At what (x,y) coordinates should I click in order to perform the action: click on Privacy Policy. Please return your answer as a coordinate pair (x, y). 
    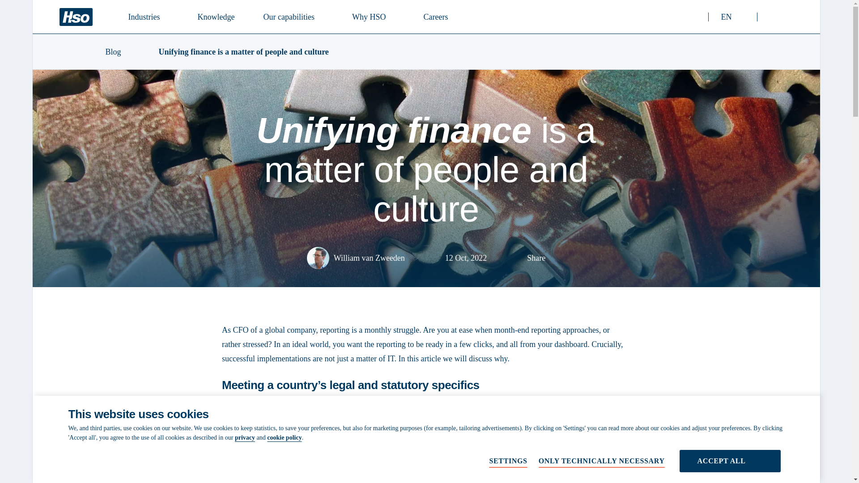
    Looking at the image, I should click on (75, 17).